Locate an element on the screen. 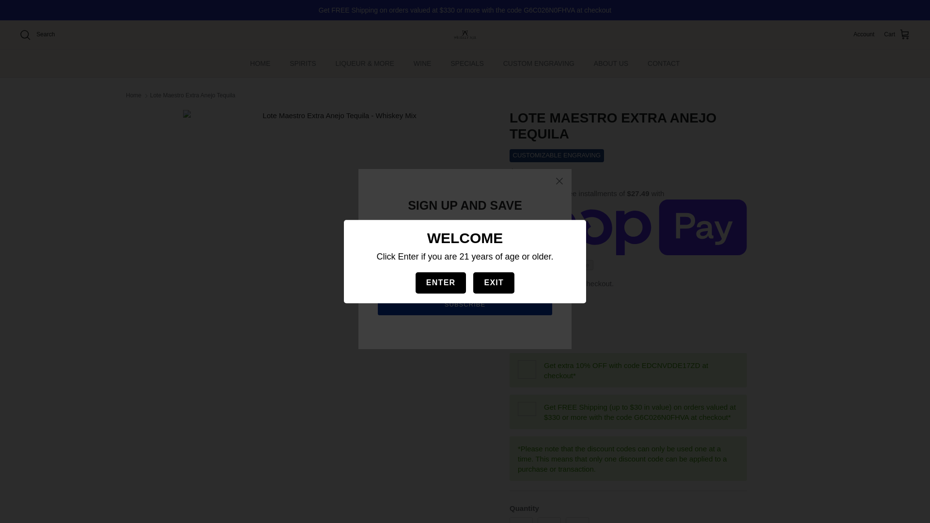  1 is located at coordinates (549, 520).